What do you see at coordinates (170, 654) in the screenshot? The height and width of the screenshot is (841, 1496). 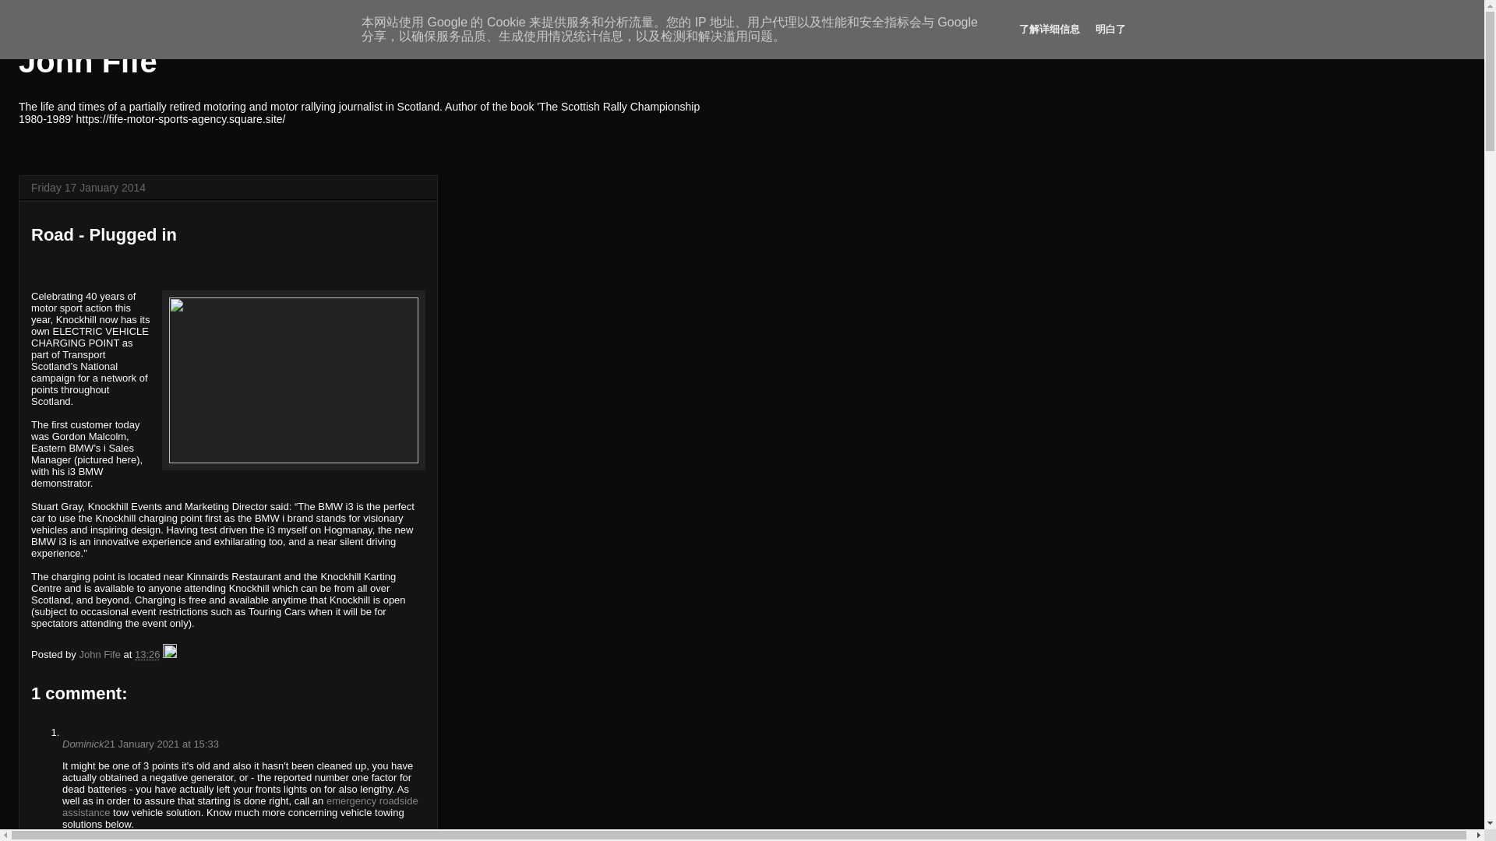 I see `Edit Post` at bounding box center [170, 654].